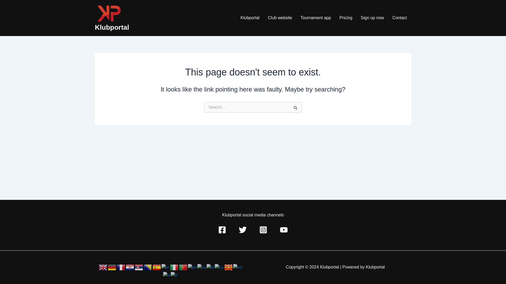 The height and width of the screenshot is (284, 506). I want to click on Italiano, so click(174, 267).